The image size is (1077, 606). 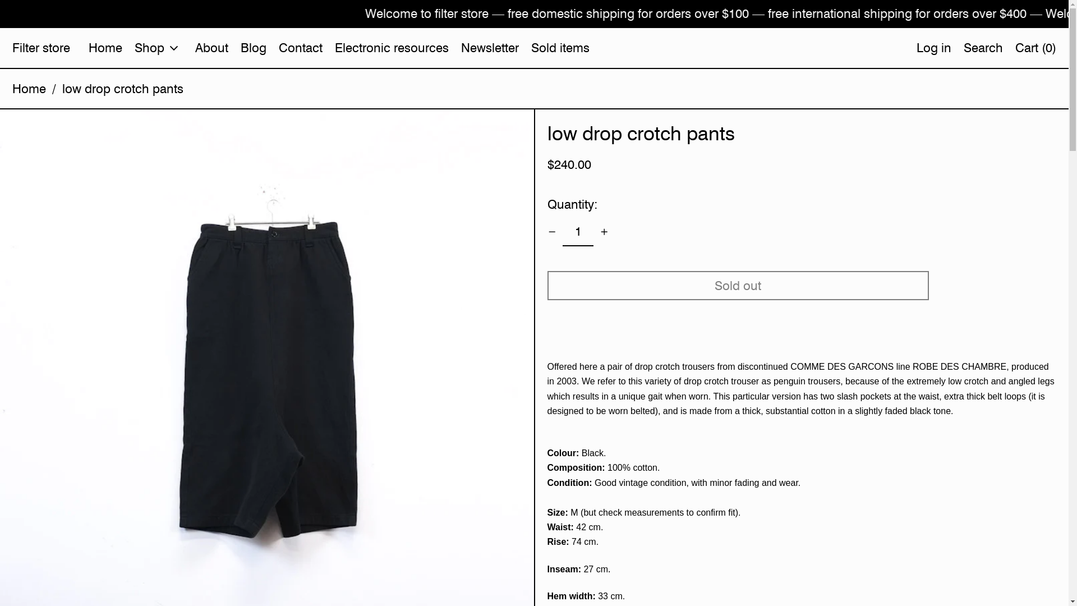 What do you see at coordinates (29, 89) in the screenshot?
I see `Home` at bounding box center [29, 89].